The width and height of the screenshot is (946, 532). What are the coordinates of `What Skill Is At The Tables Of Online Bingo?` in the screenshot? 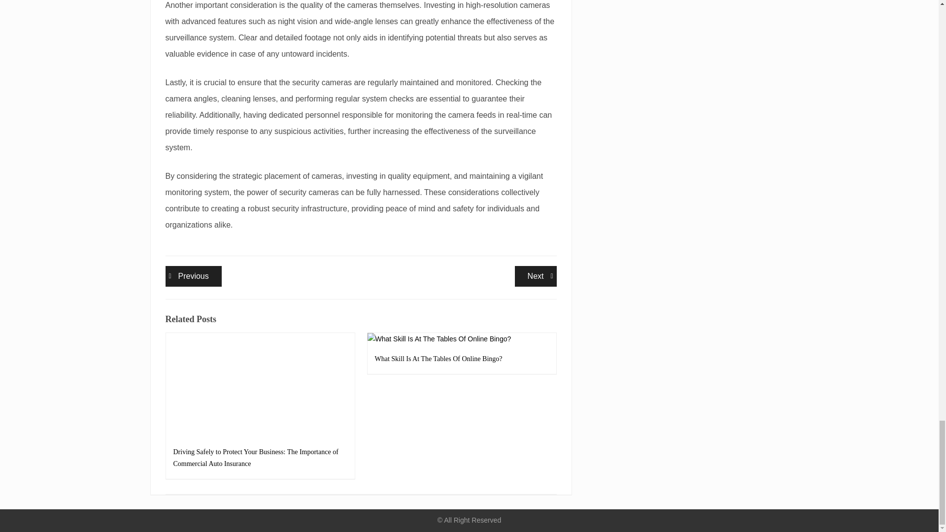 It's located at (536, 276).